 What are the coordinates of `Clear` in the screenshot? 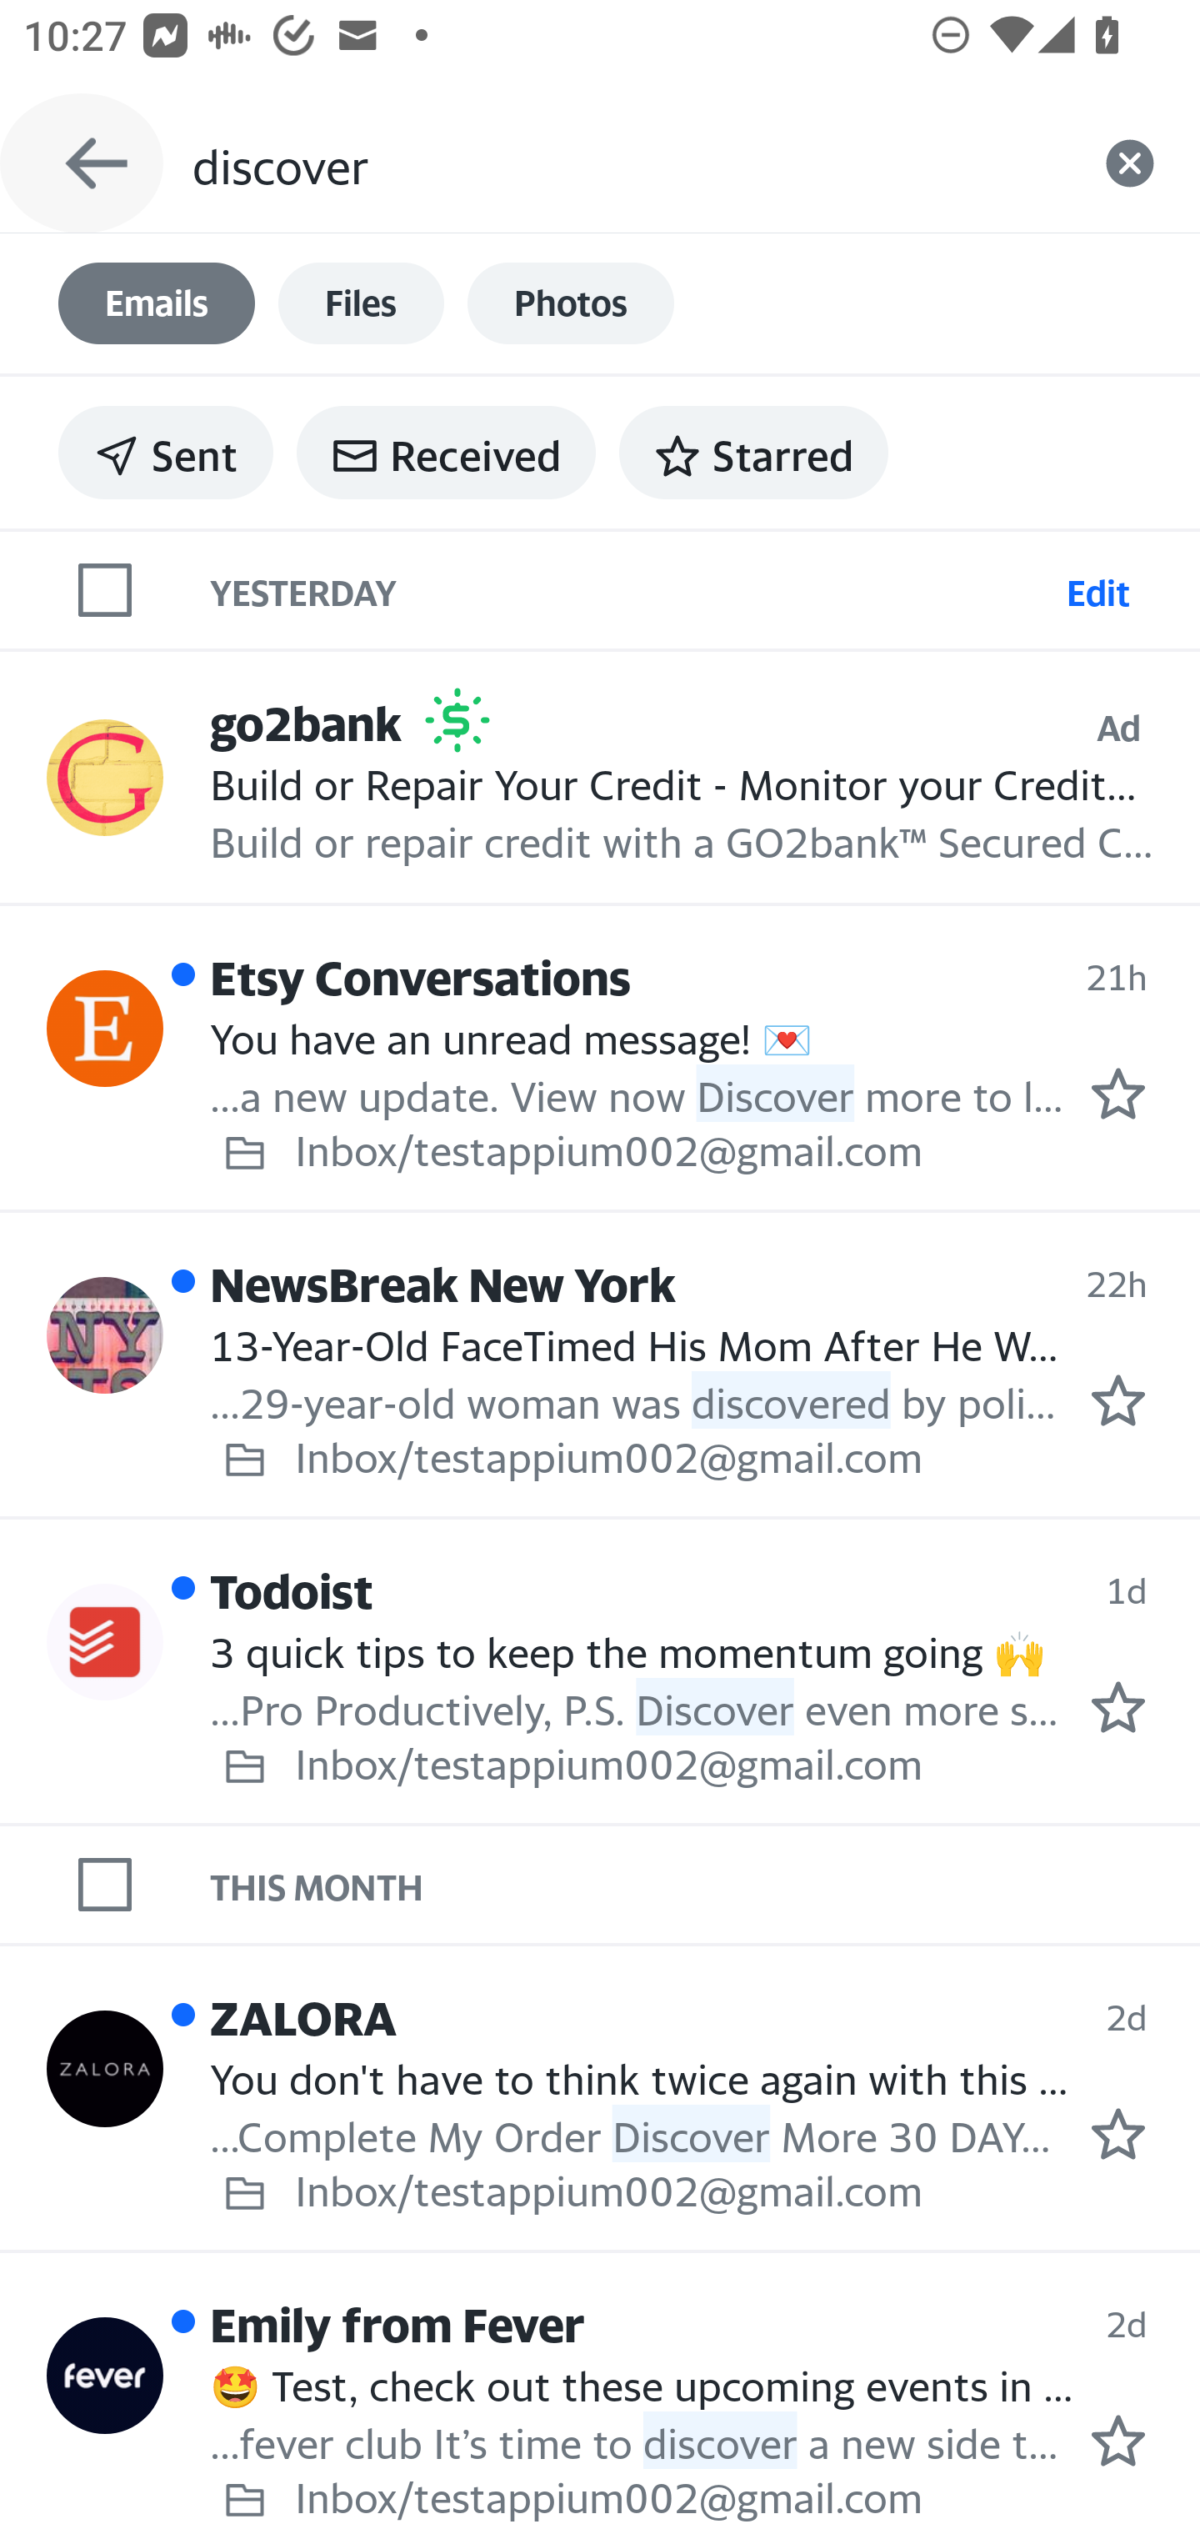 It's located at (1130, 163).